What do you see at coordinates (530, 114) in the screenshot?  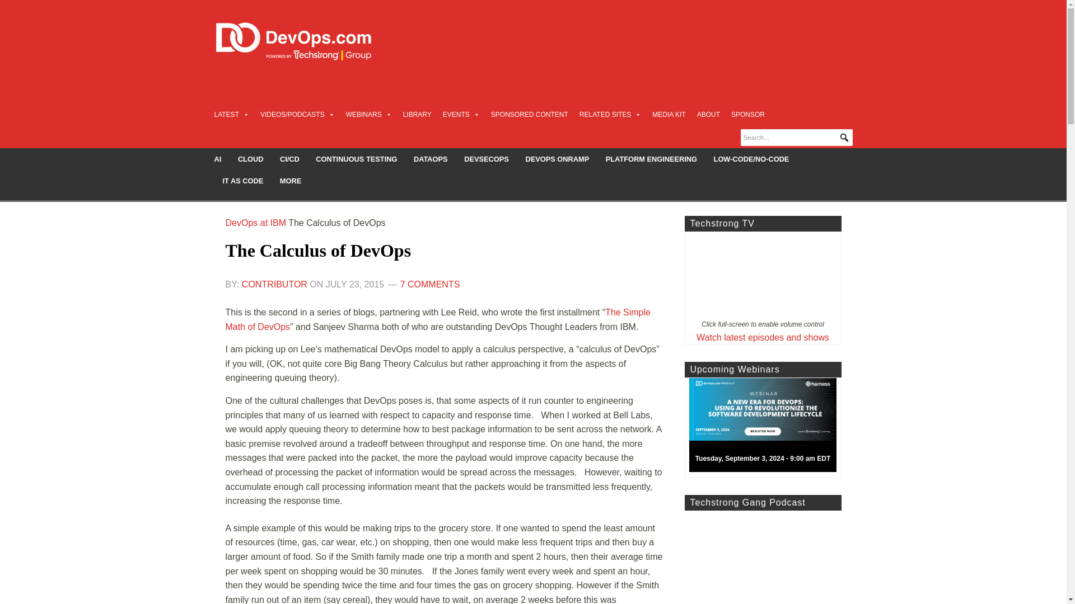 I see `SPONSORED CONTENT` at bounding box center [530, 114].